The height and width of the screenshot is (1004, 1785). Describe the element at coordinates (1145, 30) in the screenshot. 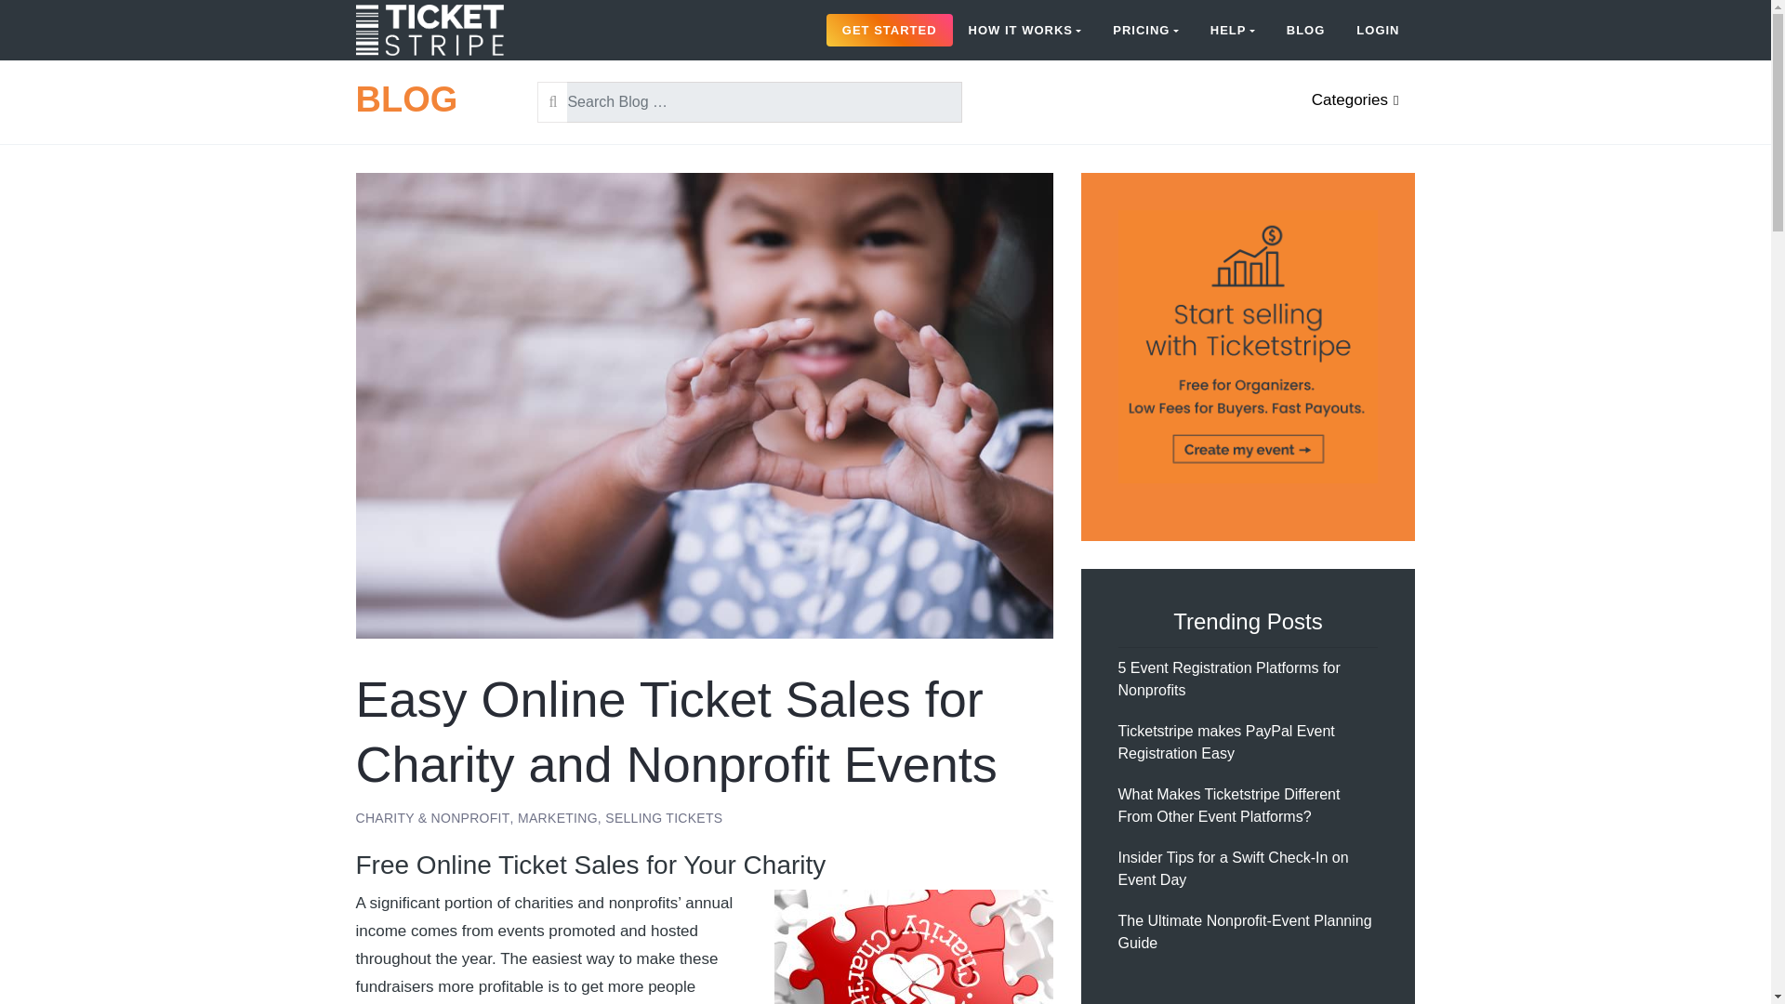

I see `Pricing` at that location.